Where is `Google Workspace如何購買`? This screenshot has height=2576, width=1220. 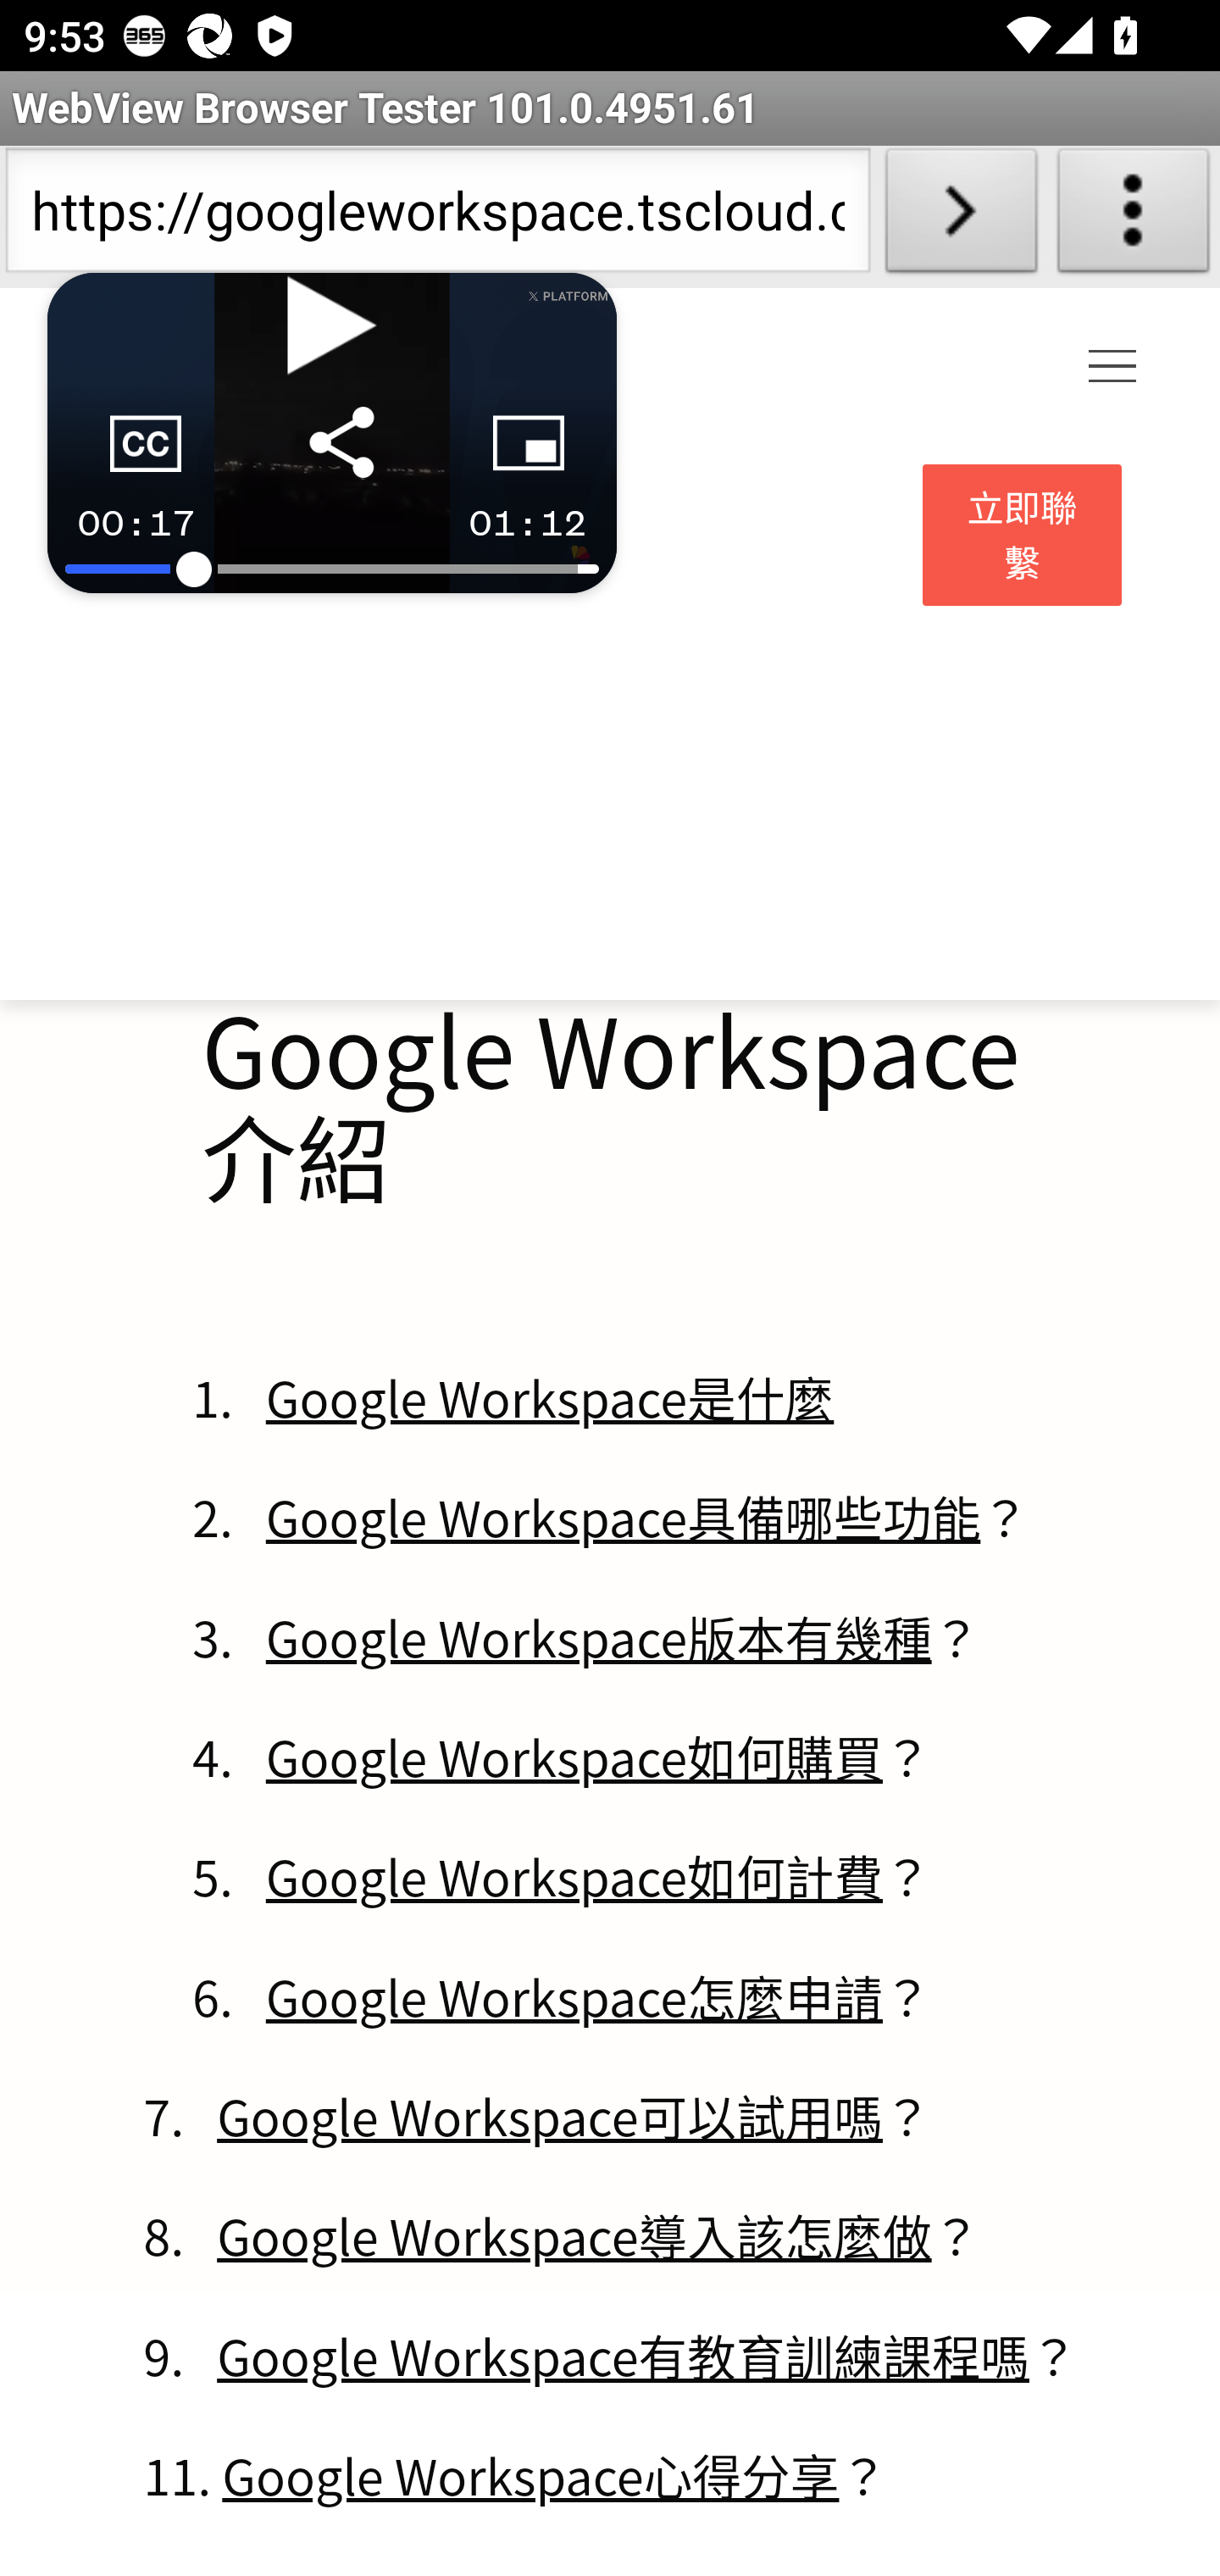
Google Workspace如何購買 is located at coordinates (573, 1756).